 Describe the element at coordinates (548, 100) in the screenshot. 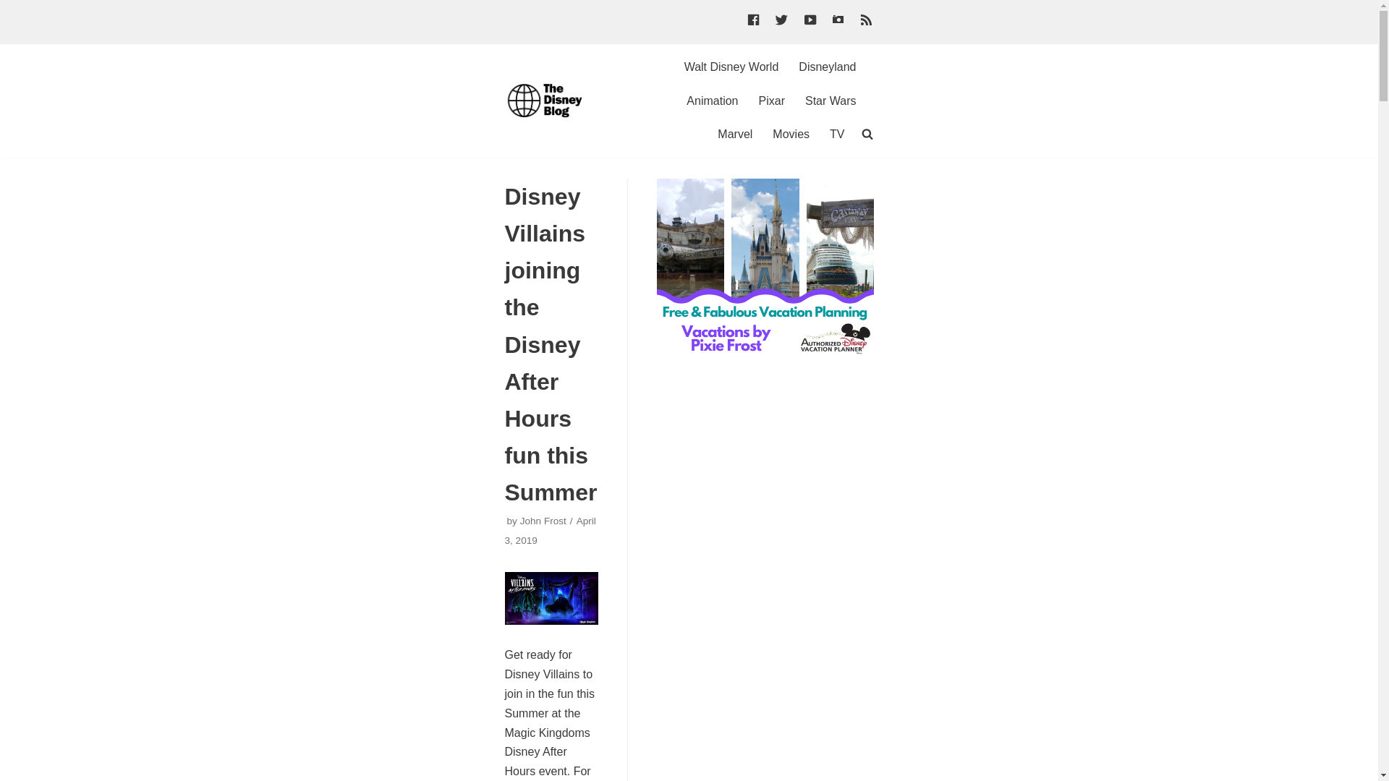

I see `The Disney Blog` at that location.